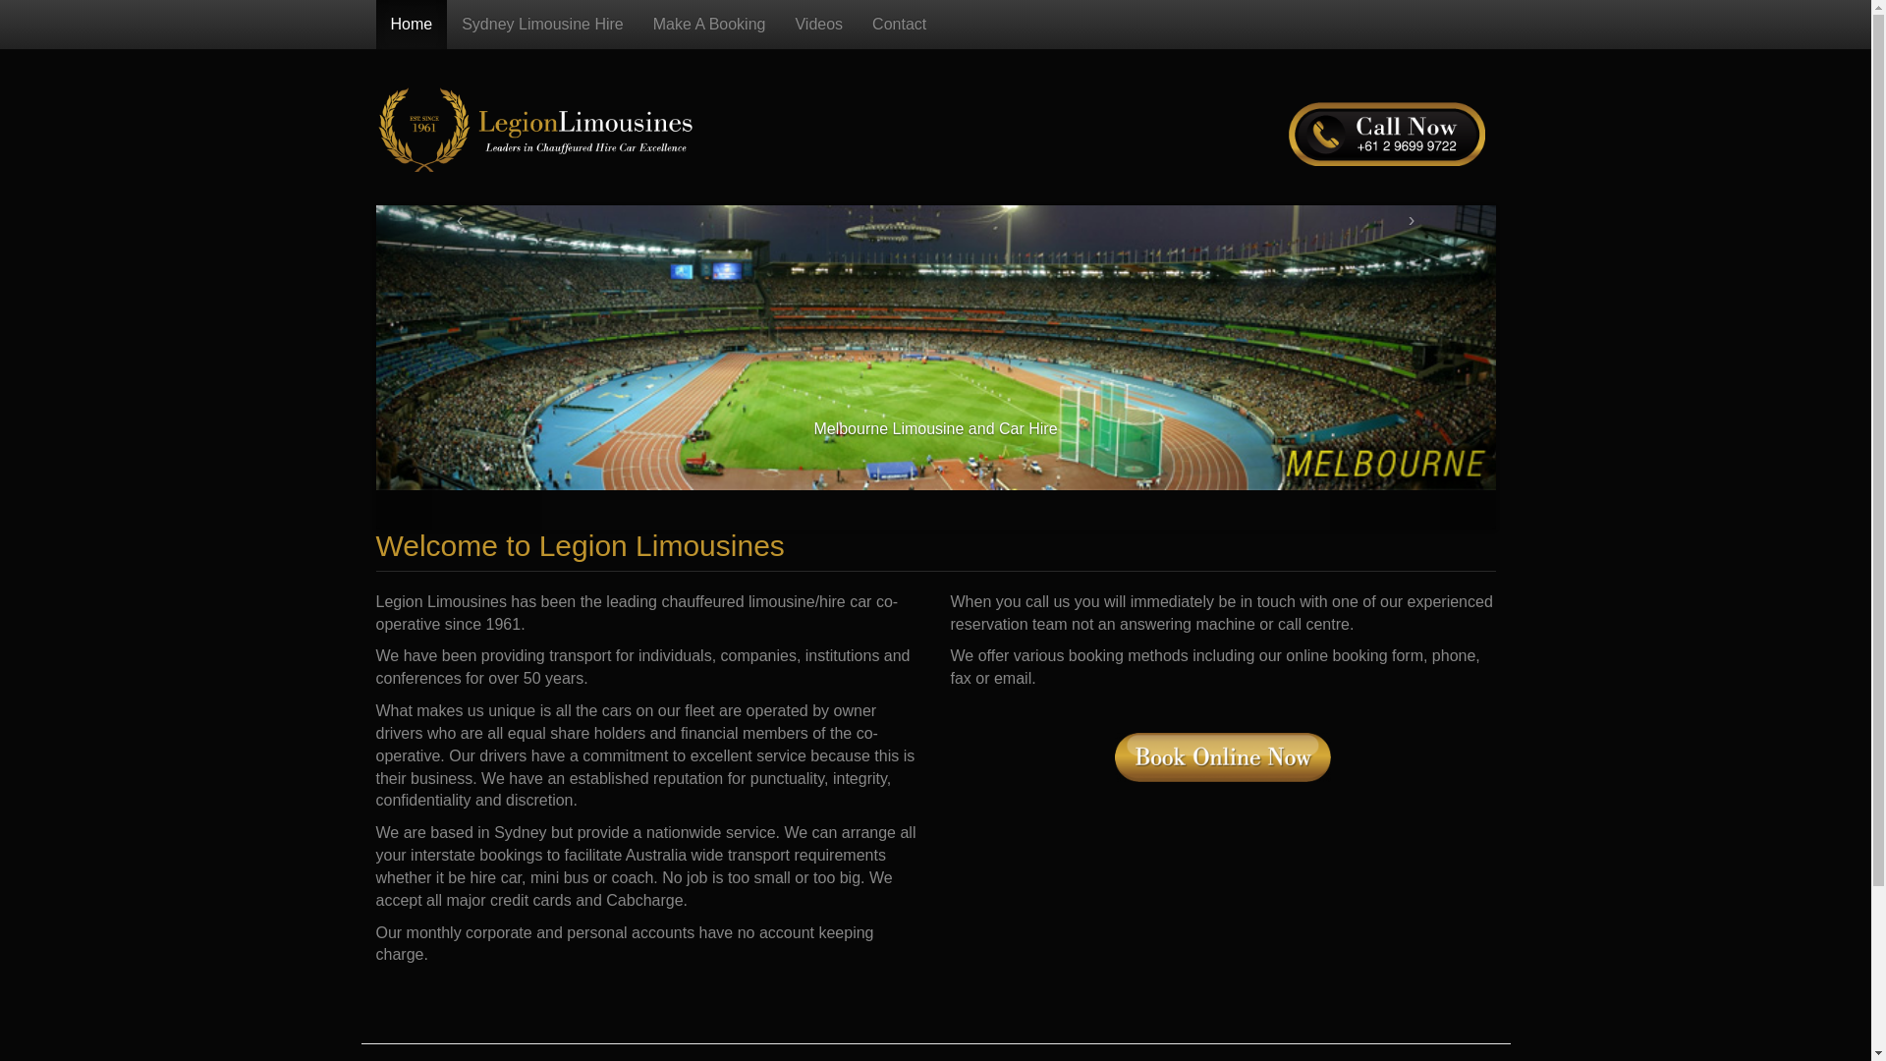 The height and width of the screenshot is (1061, 1886). I want to click on Skip to main content, so click(0, 63).